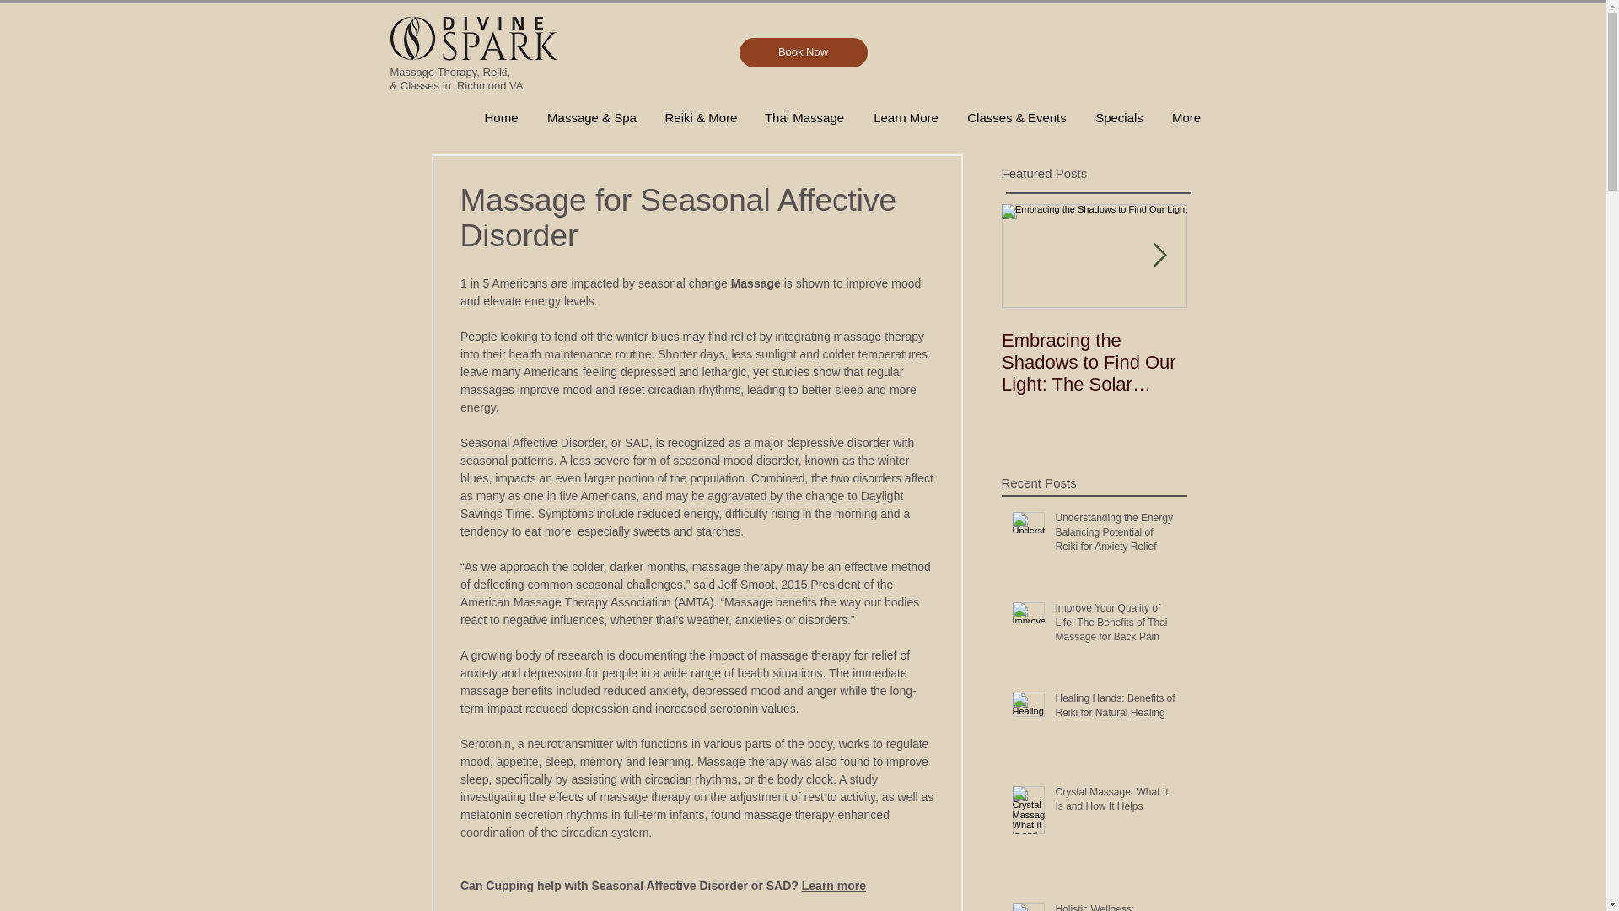  I want to click on Massage Therapy, so click(433, 71).